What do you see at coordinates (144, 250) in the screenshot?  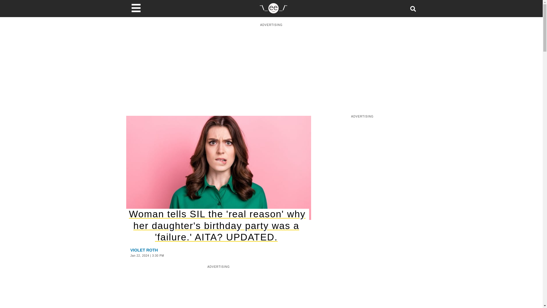 I see `VIOLET ROTH` at bounding box center [144, 250].